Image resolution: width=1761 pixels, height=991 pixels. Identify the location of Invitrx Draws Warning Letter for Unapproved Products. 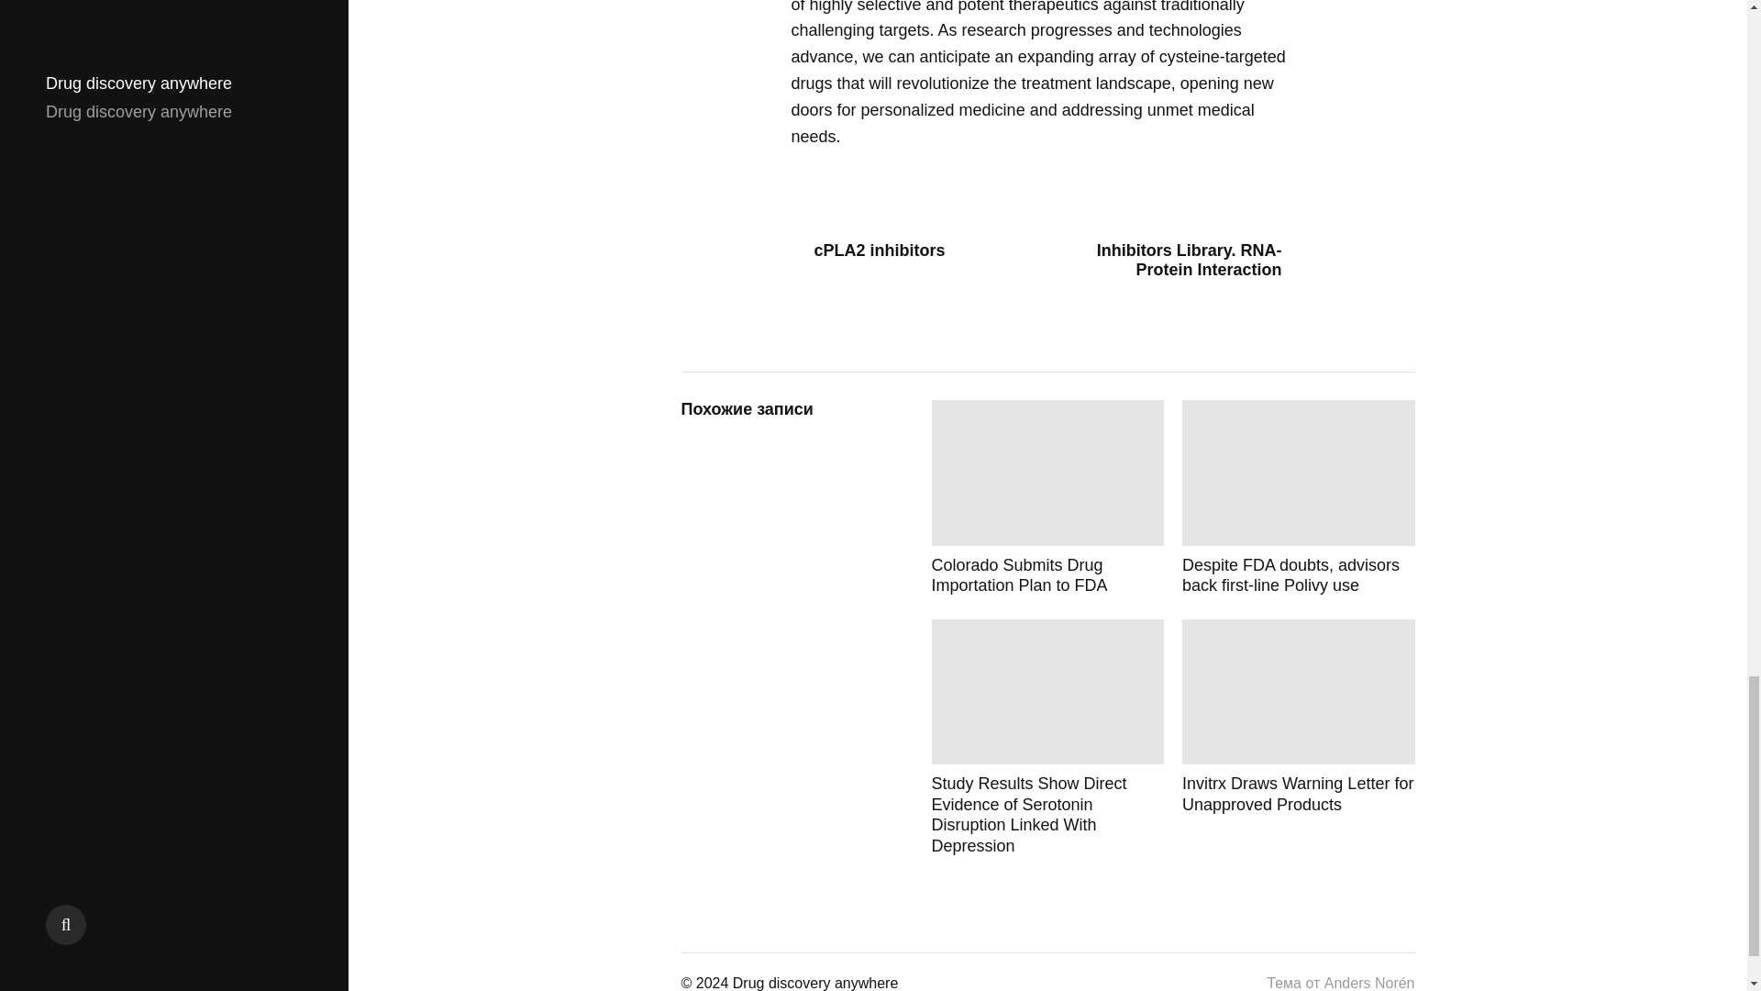
(1299, 738).